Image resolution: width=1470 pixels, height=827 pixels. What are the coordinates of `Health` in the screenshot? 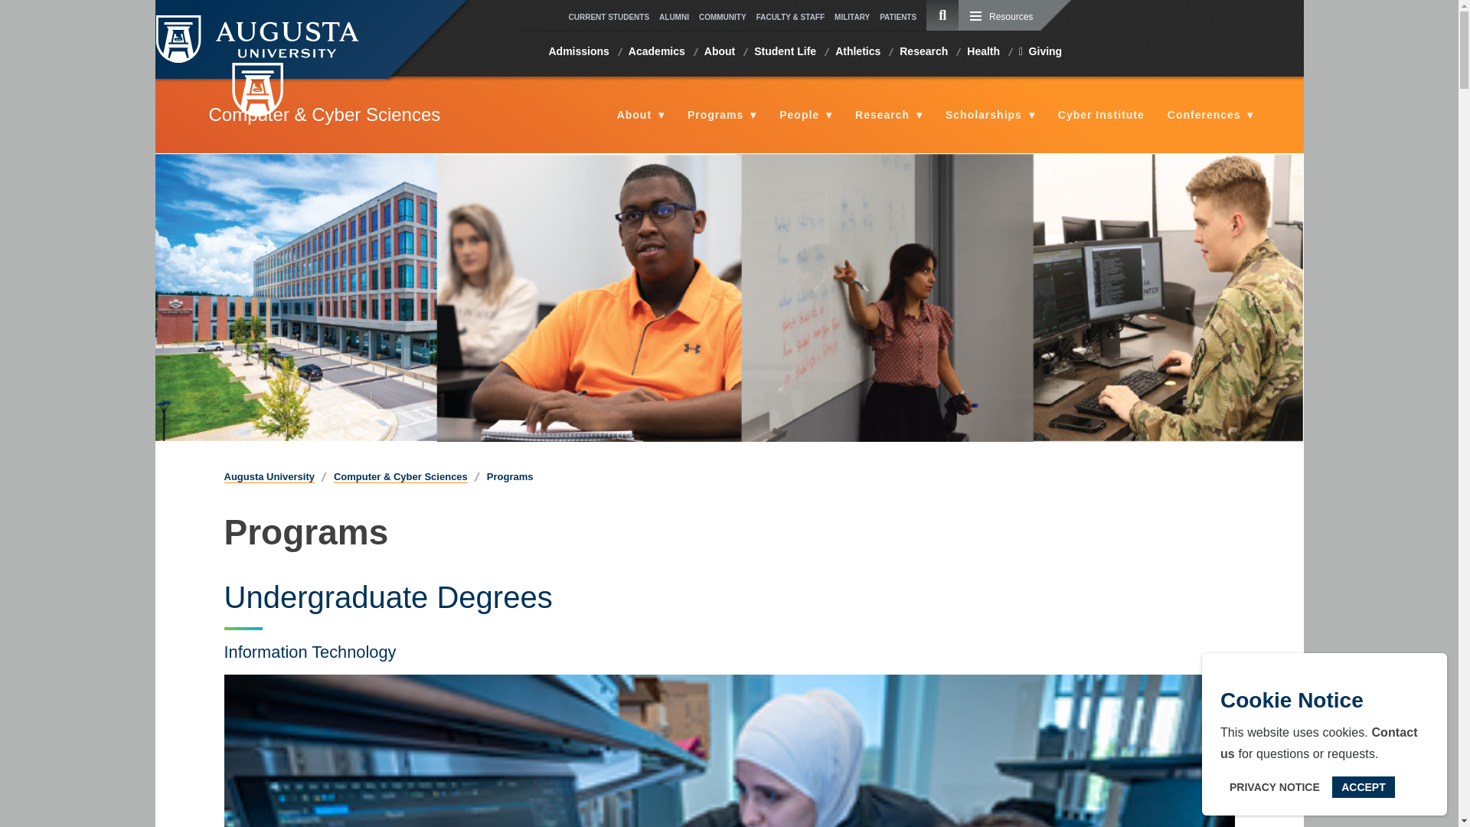 It's located at (985, 54).